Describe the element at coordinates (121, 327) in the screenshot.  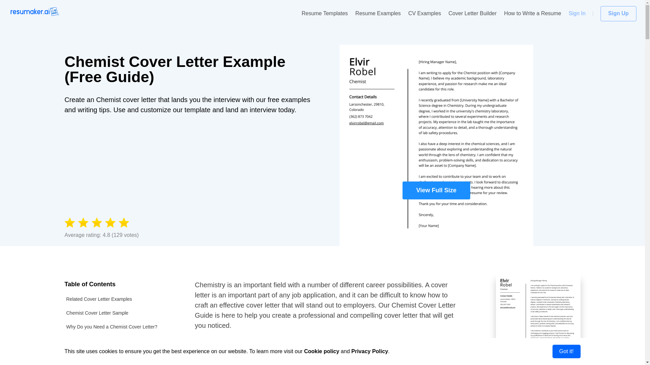
I see `Why Do you Need a Chemist Cover Letter?` at that location.